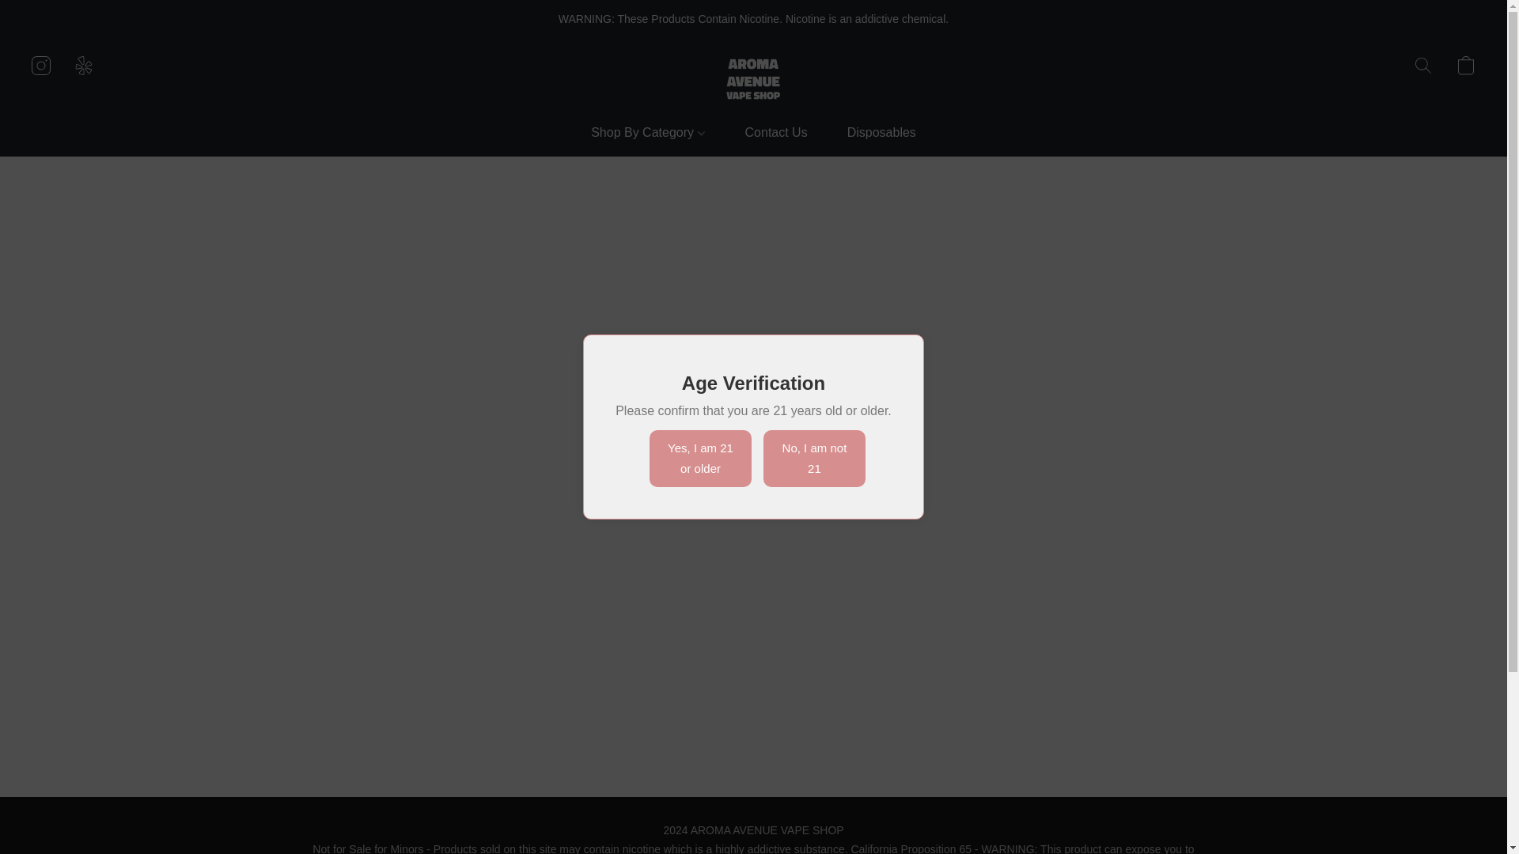 The image size is (1519, 854). What do you see at coordinates (777, 133) in the screenshot?
I see `Contact Us` at bounding box center [777, 133].